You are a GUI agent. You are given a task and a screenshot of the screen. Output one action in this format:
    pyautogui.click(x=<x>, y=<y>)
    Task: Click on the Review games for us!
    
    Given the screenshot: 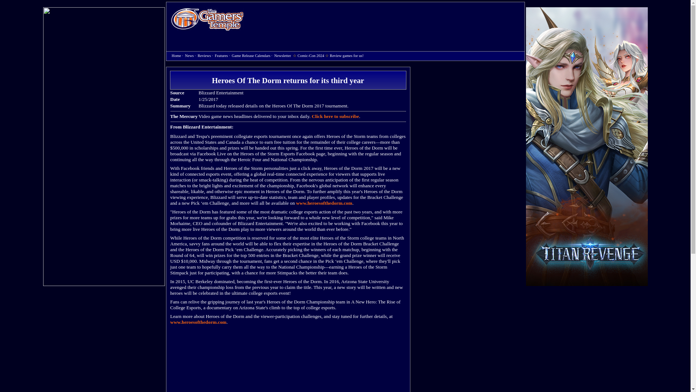 What is the action you would take?
    pyautogui.click(x=347, y=55)
    